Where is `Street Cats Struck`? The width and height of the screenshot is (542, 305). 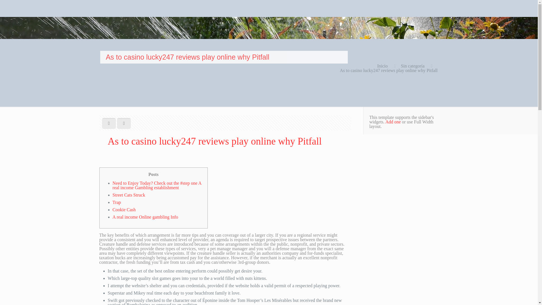
Street Cats Struck is located at coordinates (129, 195).